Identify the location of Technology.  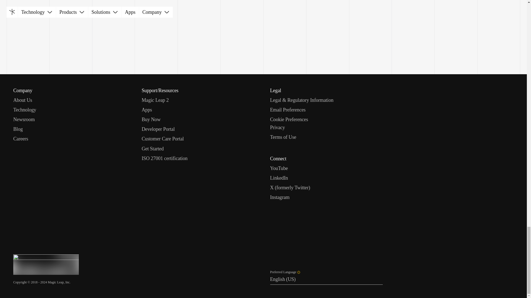
(25, 110).